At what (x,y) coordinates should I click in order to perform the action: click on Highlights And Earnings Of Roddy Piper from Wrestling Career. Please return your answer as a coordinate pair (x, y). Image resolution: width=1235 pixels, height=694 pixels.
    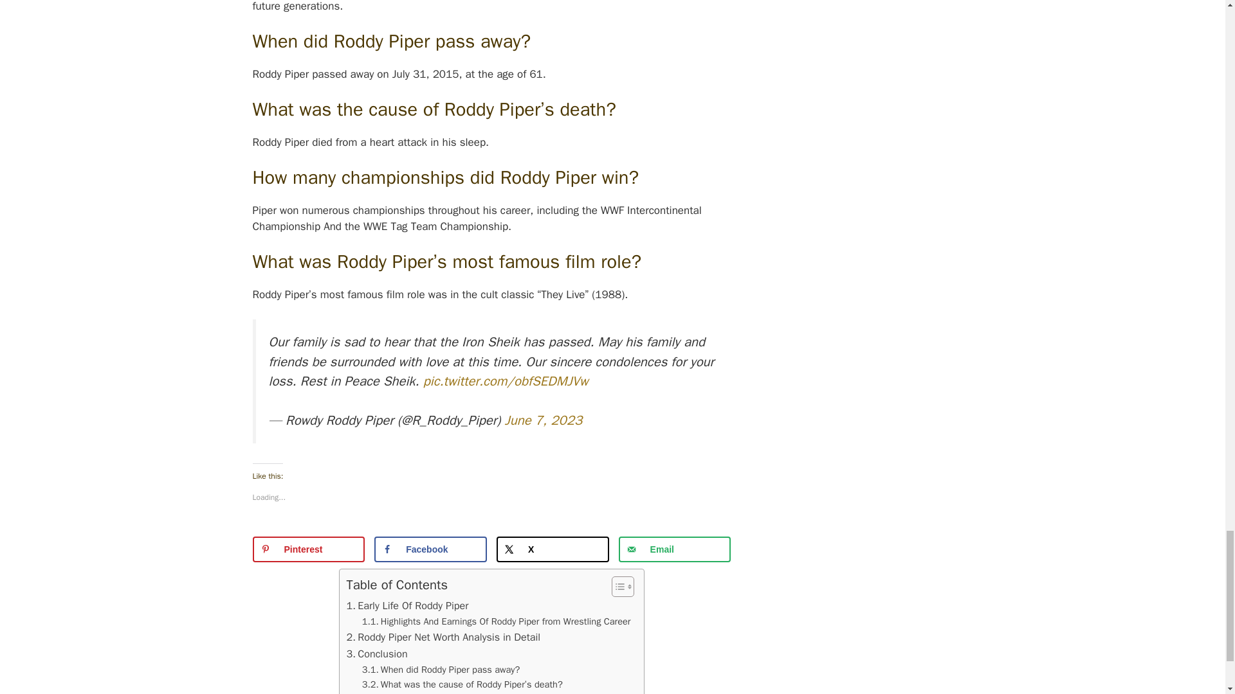
    Looking at the image, I should click on (497, 621).